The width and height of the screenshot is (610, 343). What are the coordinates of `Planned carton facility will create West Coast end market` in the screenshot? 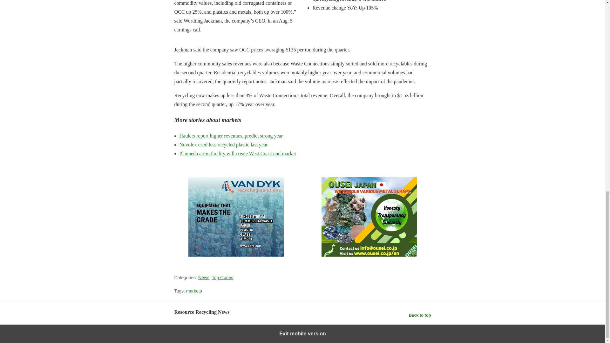 It's located at (238, 154).